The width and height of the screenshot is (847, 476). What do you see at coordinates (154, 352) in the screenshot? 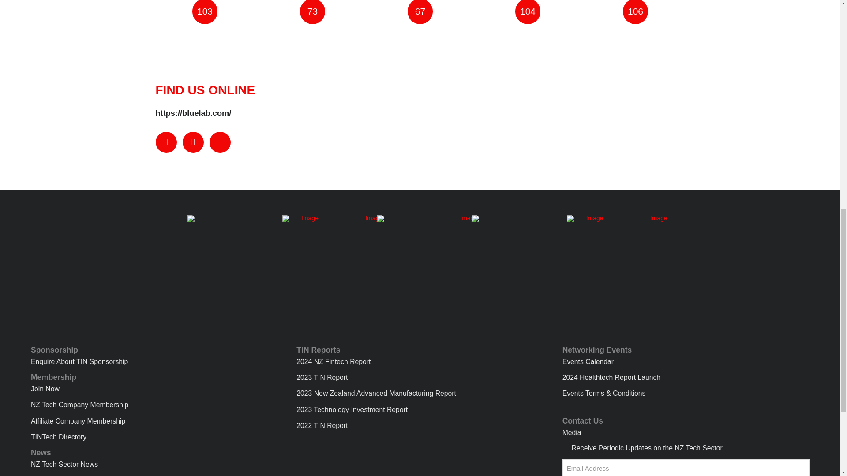
I see `Sponsorship` at bounding box center [154, 352].